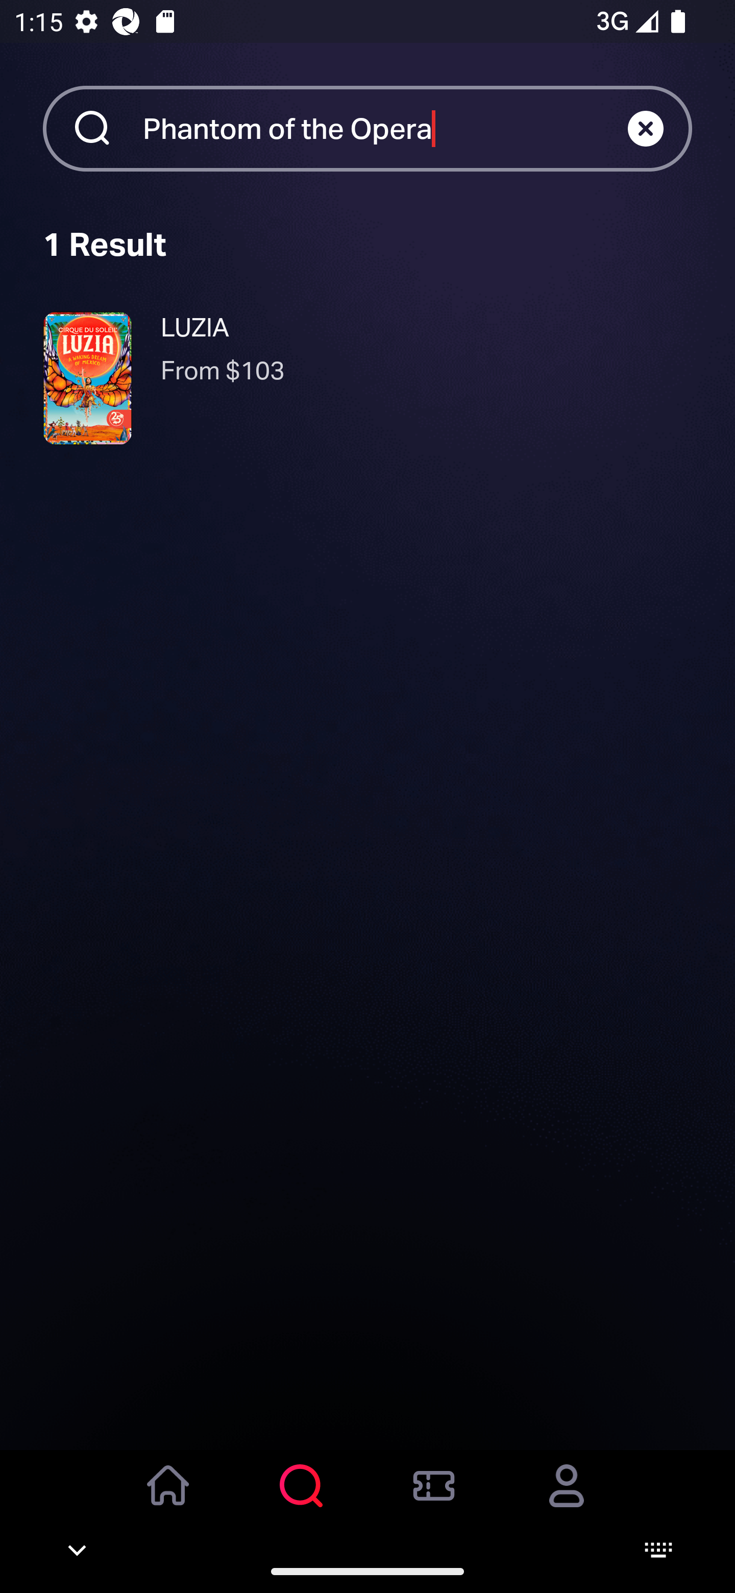 The width and height of the screenshot is (735, 1593). I want to click on Phantom of the Opera, so click(385, 128).